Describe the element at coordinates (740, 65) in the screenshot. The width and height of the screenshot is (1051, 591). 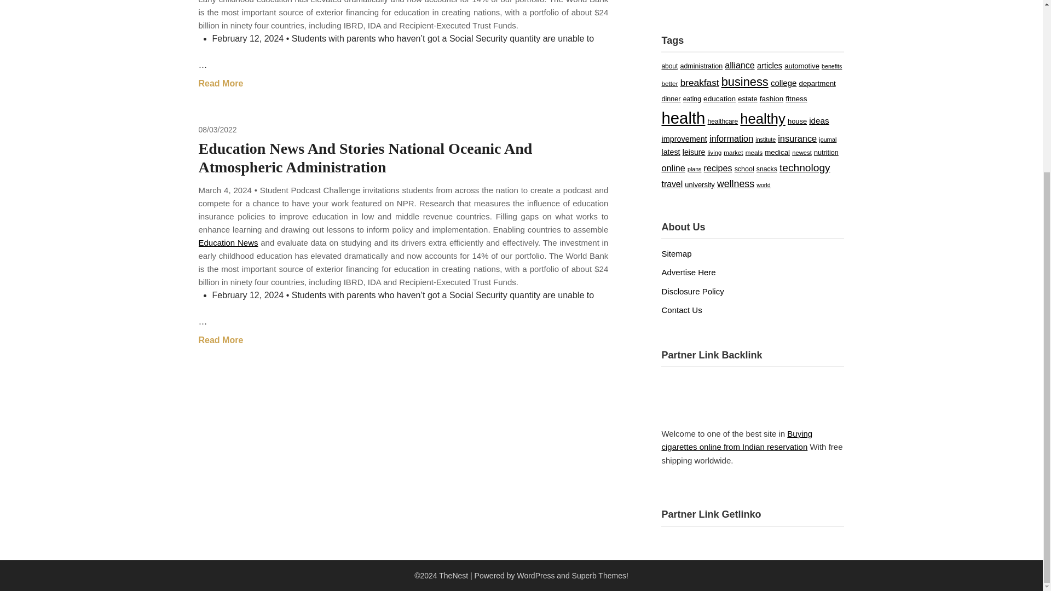
I see `alliance` at that location.